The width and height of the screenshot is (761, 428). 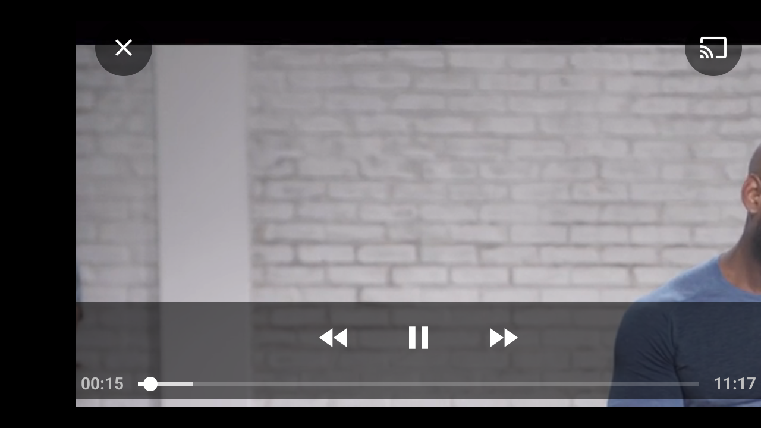 What do you see at coordinates (334, 338) in the screenshot?
I see `Rewind` at bounding box center [334, 338].